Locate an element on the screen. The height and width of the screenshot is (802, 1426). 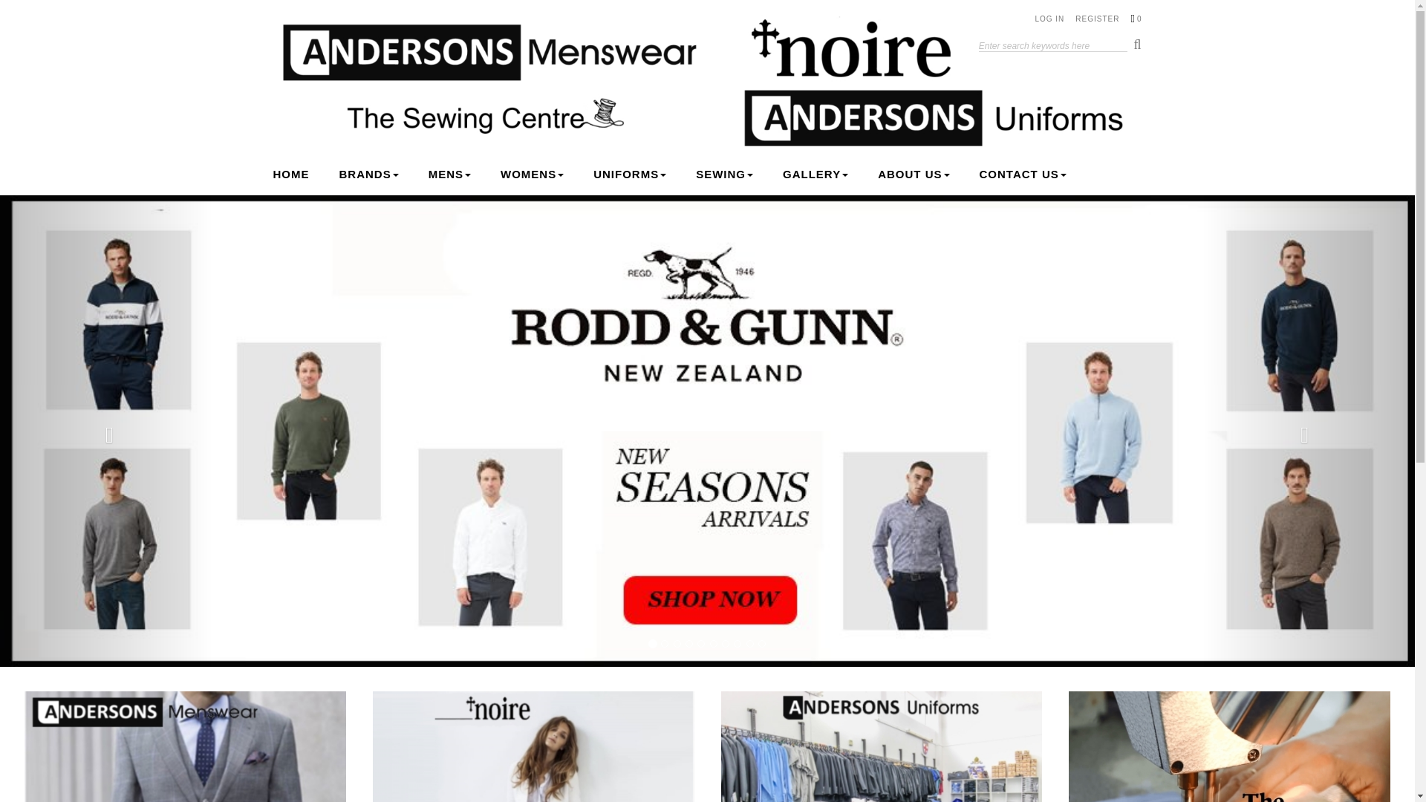
WOMENS is located at coordinates (532, 174).